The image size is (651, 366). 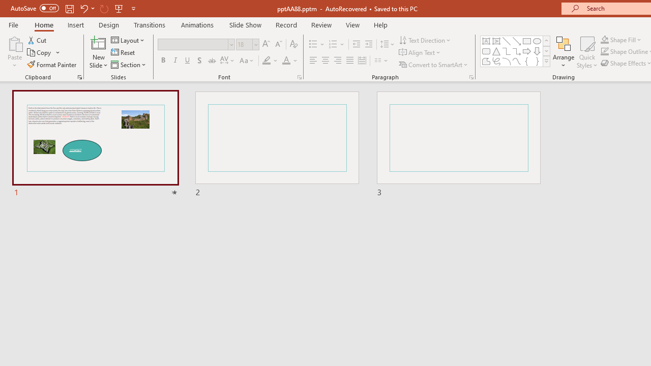 I want to click on Open, so click(x=255, y=44).